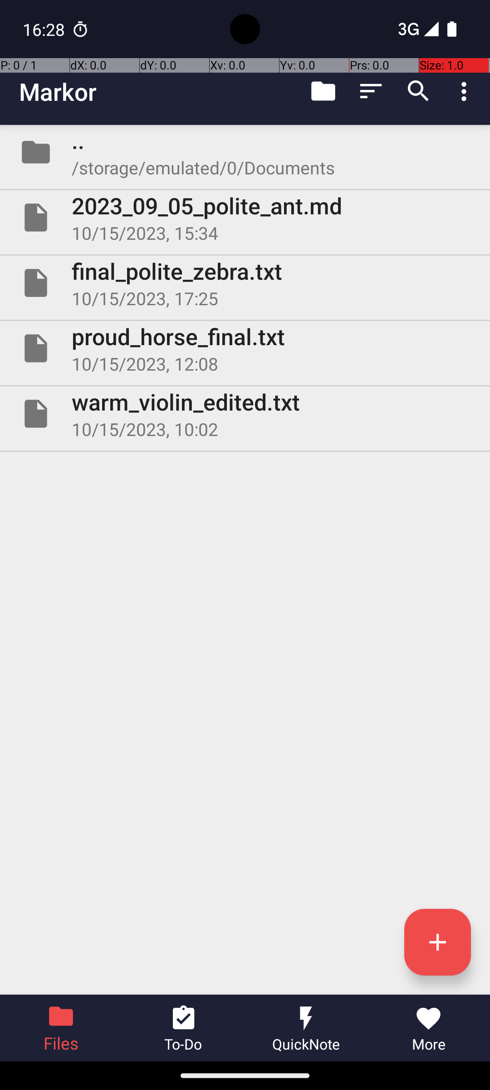 The width and height of the screenshot is (490, 1090). What do you see at coordinates (245, 348) in the screenshot?
I see `File proud_horse_final.txt ` at bounding box center [245, 348].